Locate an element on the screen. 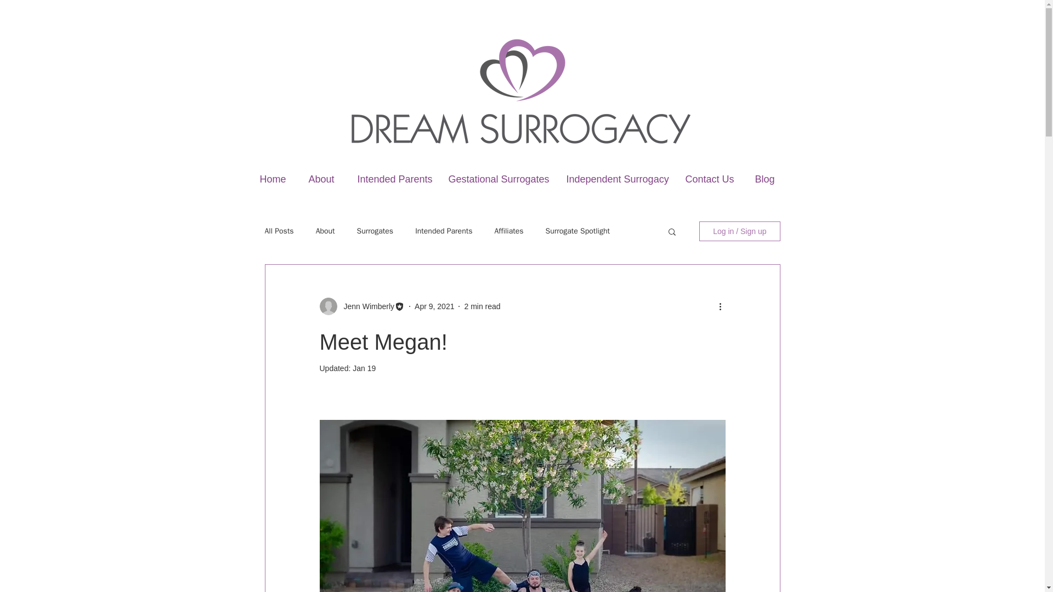  About is located at coordinates (325, 231).